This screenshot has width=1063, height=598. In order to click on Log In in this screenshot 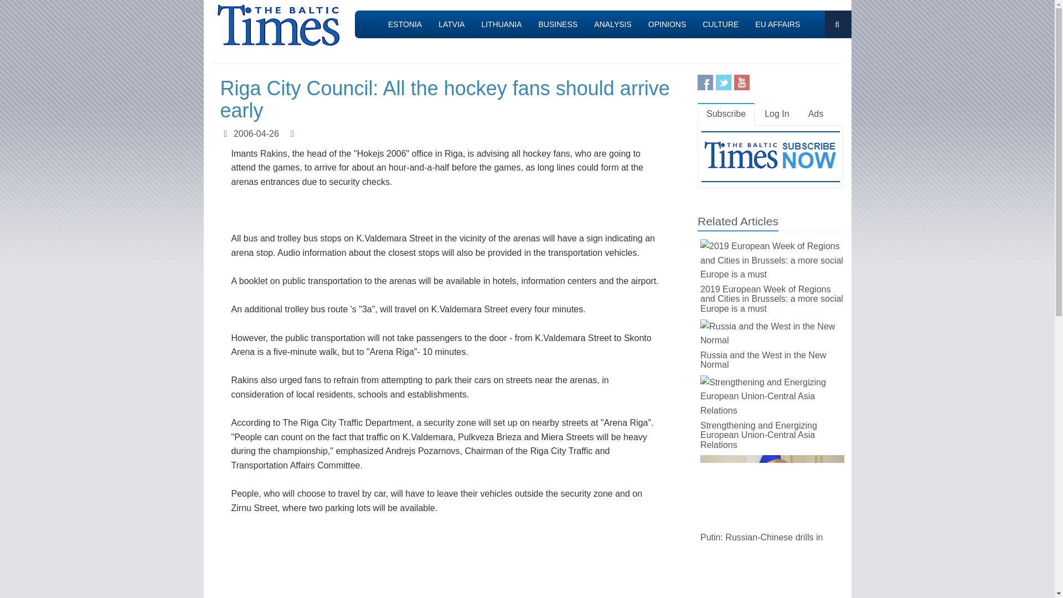, I will do `click(777, 114)`.